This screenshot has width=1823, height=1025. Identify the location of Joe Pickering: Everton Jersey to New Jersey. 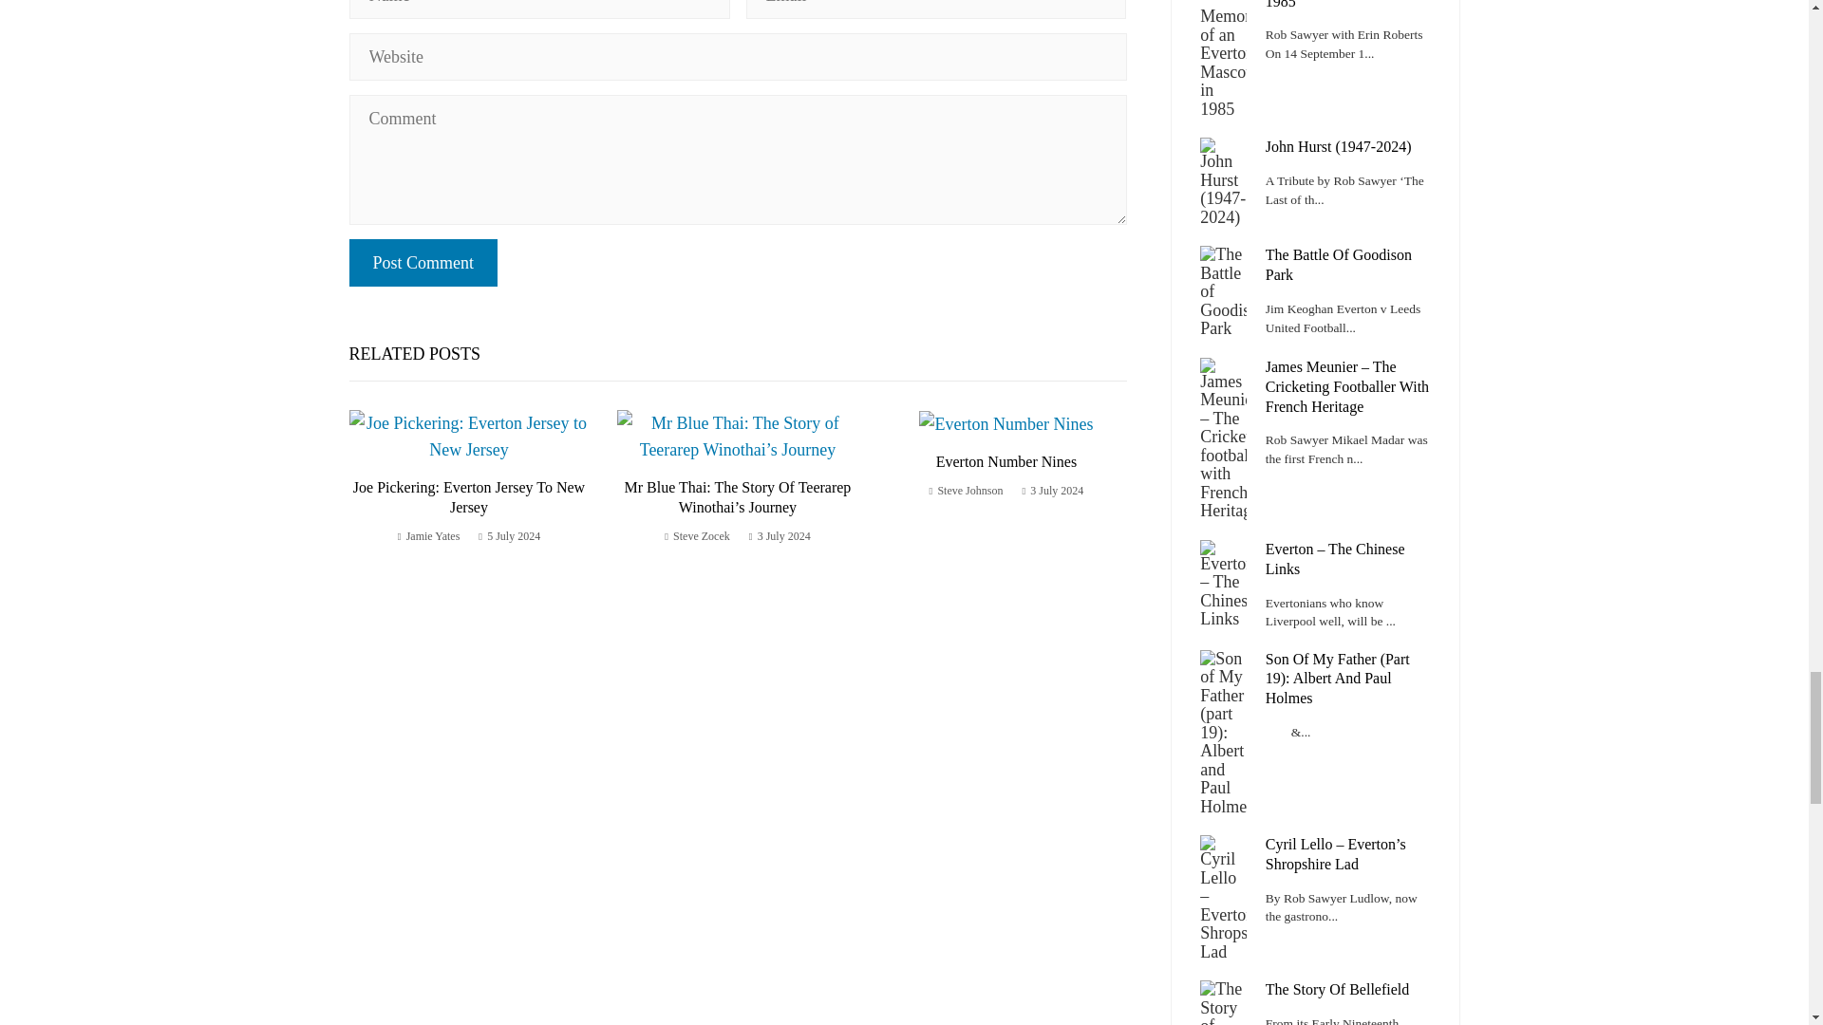
(469, 497).